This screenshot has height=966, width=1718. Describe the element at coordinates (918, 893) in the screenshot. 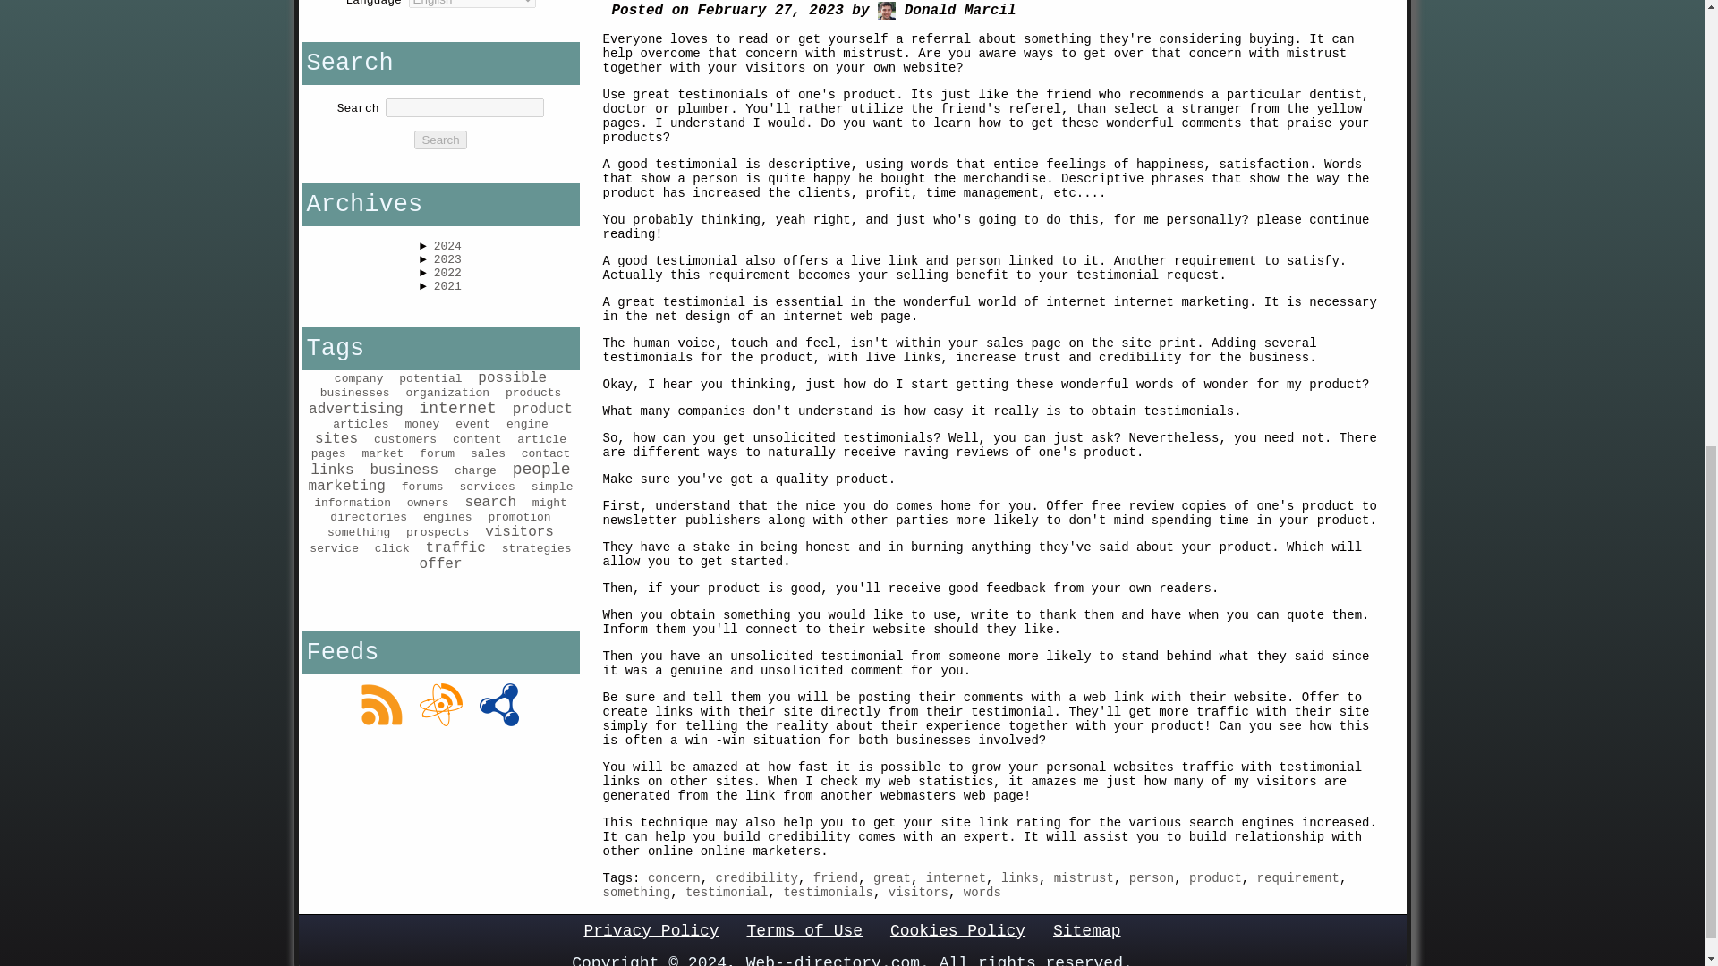

I see `visitors` at that location.